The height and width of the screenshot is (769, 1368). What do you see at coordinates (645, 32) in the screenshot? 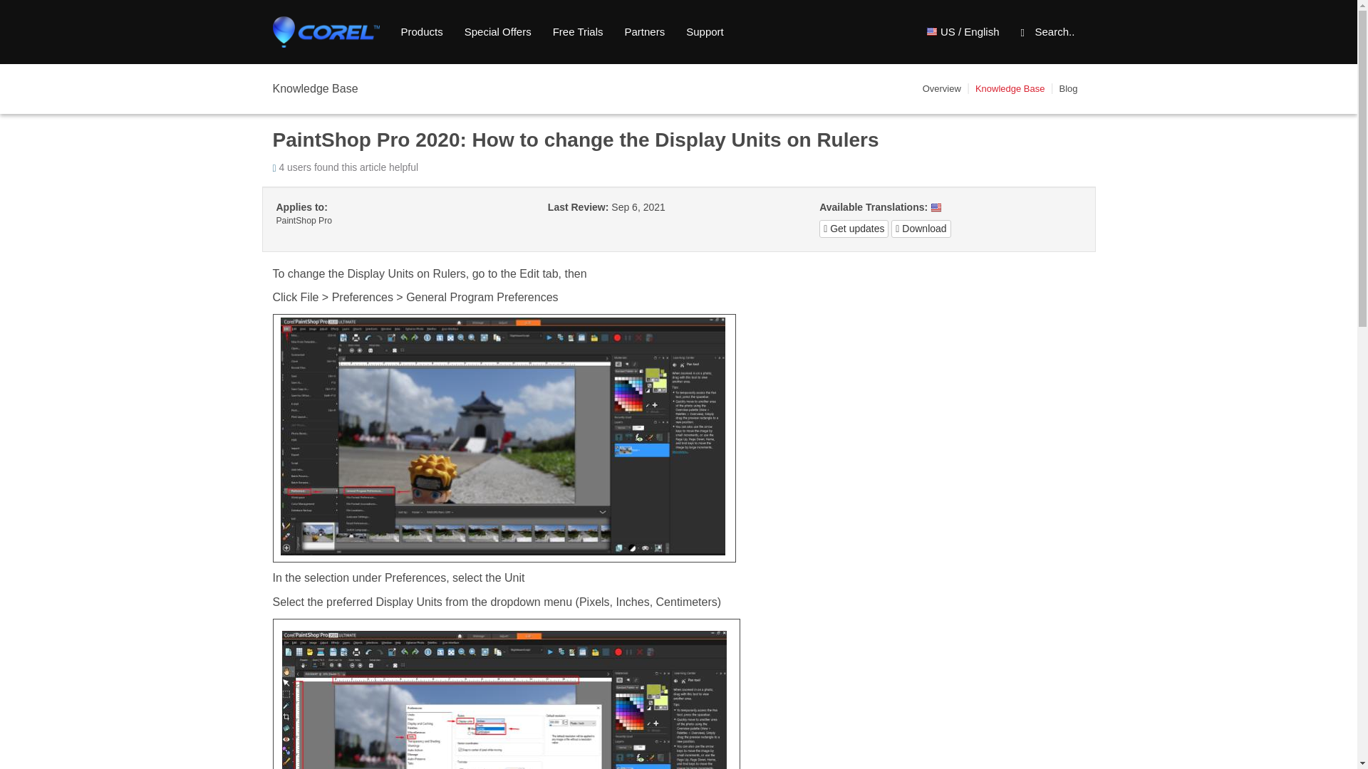
I see `Partners` at bounding box center [645, 32].